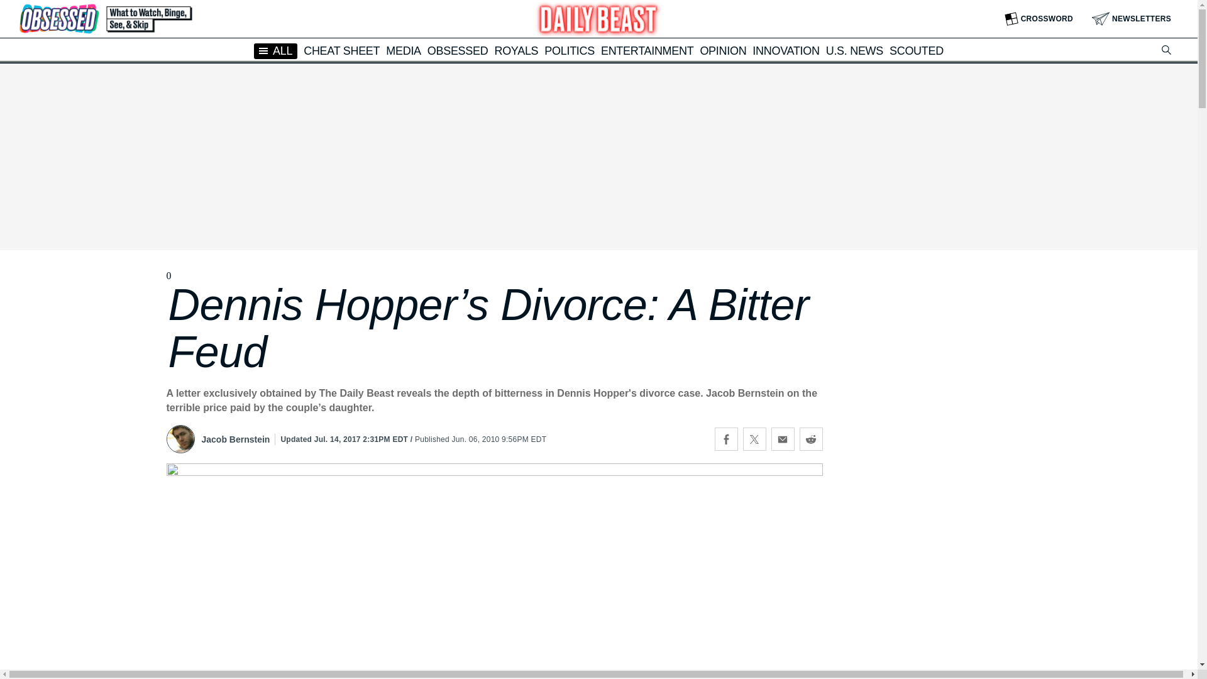 This screenshot has width=1207, height=679. What do you see at coordinates (515, 50) in the screenshot?
I see `ROYALS` at bounding box center [515, 50].